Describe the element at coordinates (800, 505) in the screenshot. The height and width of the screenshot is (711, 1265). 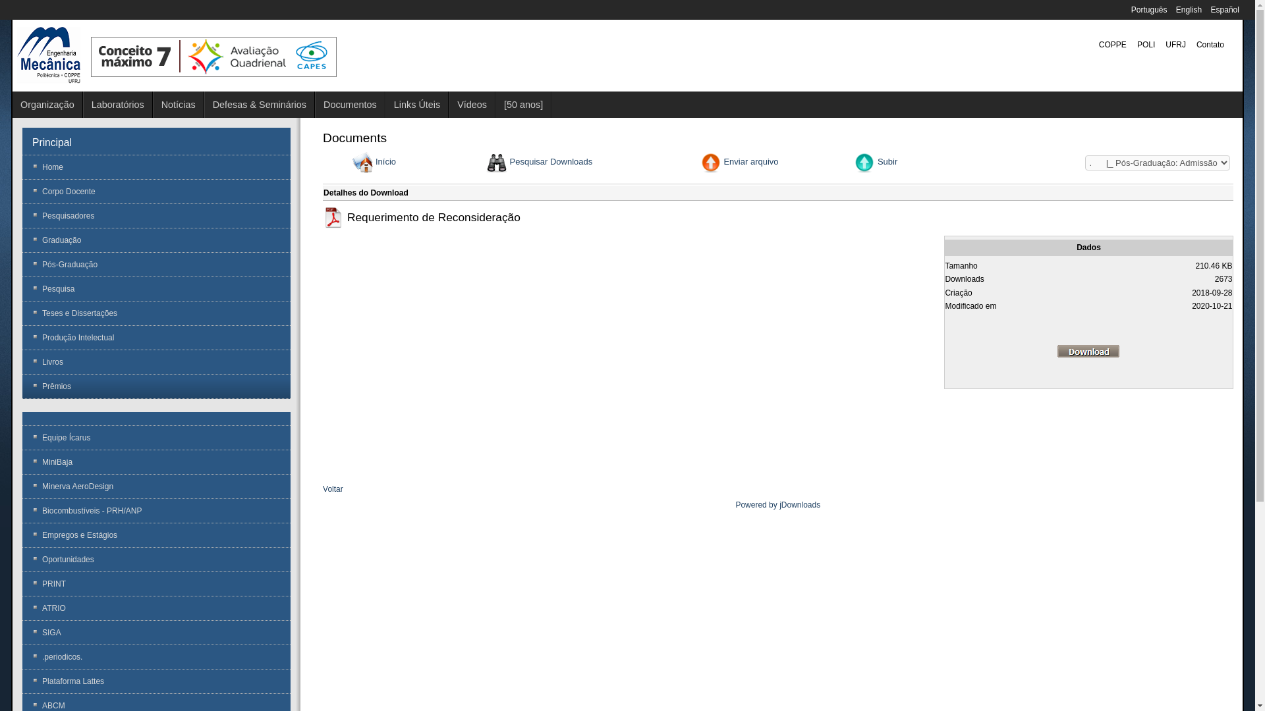
I see `jDownloads` at that location.